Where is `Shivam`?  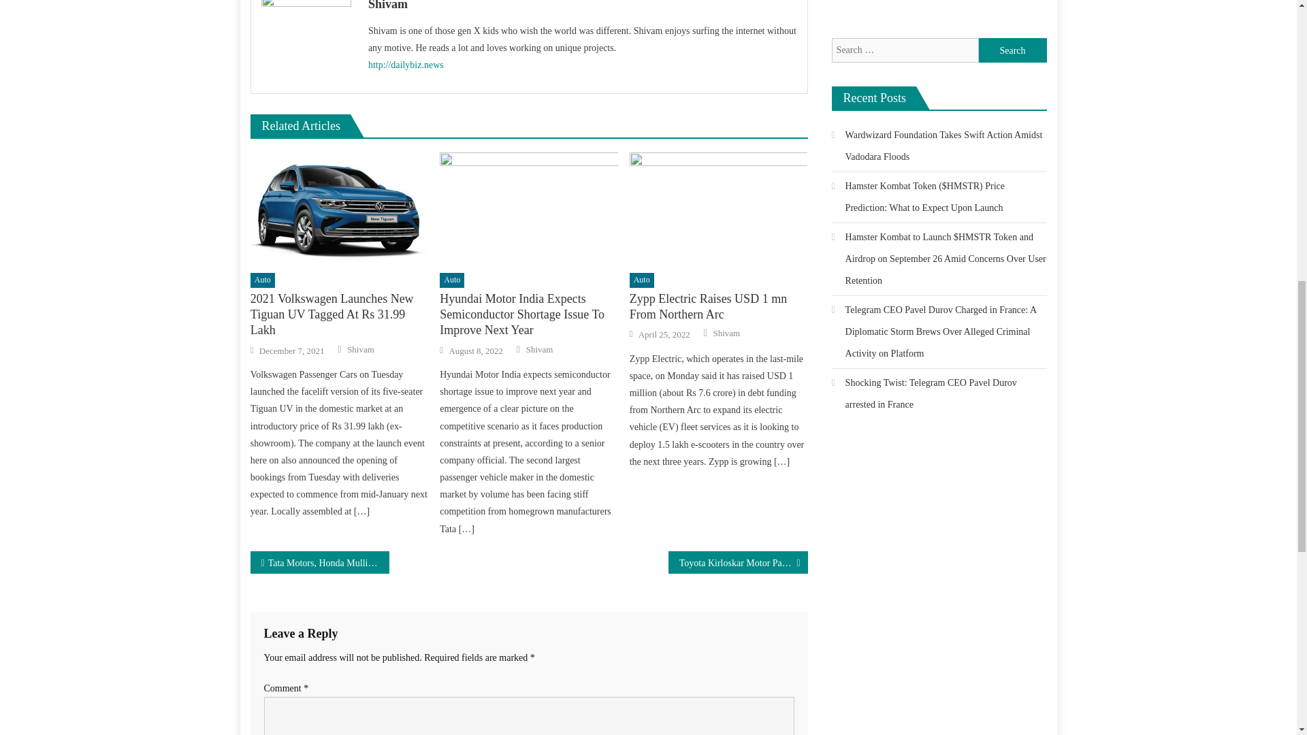 Shivam is located at coordinates (583, 7).